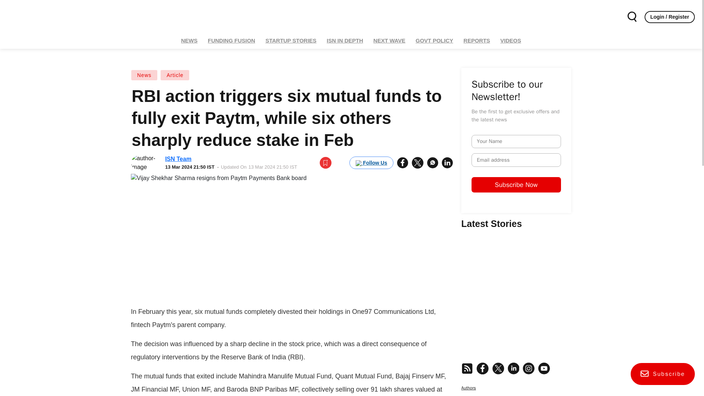 The width and height of the screenshot is (704, 396). What do you see at coordinates (178, 159) in the screenshot?
I see `ISN Team` at bounding box center [178, 159].